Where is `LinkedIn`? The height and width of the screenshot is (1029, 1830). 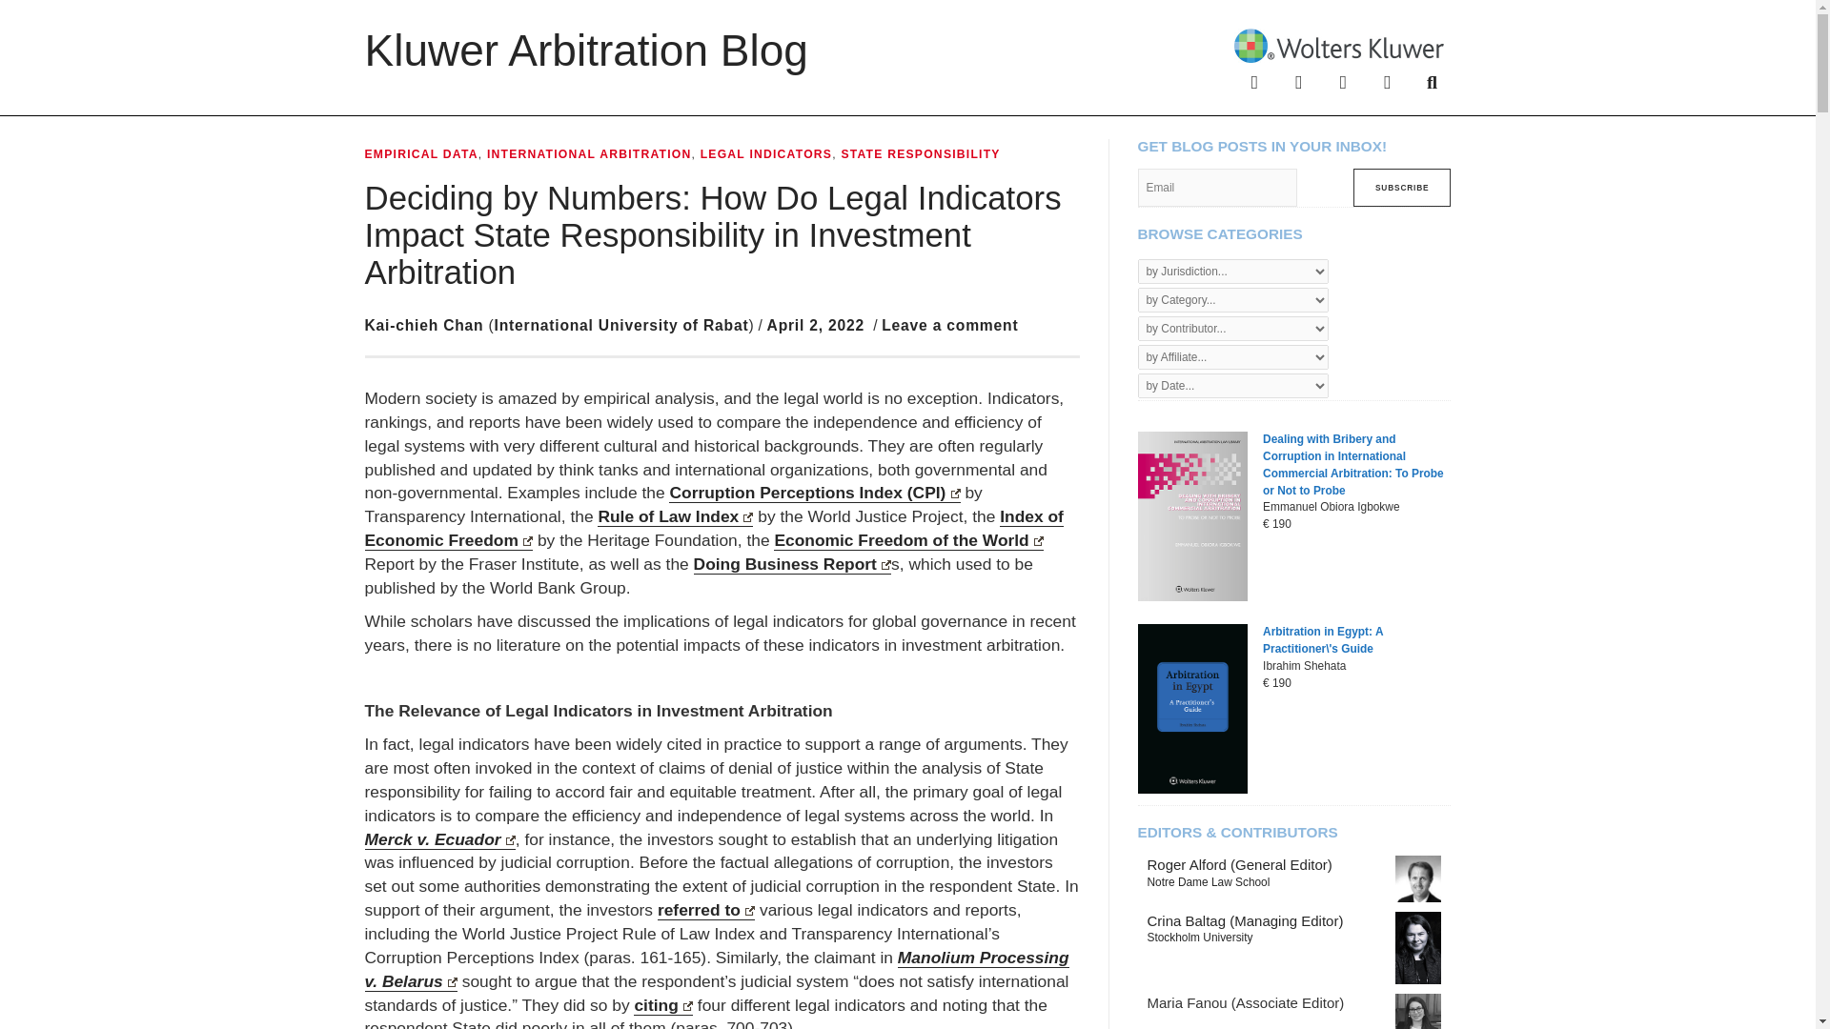
LinkedIn is located at coordinates (1342, 81).